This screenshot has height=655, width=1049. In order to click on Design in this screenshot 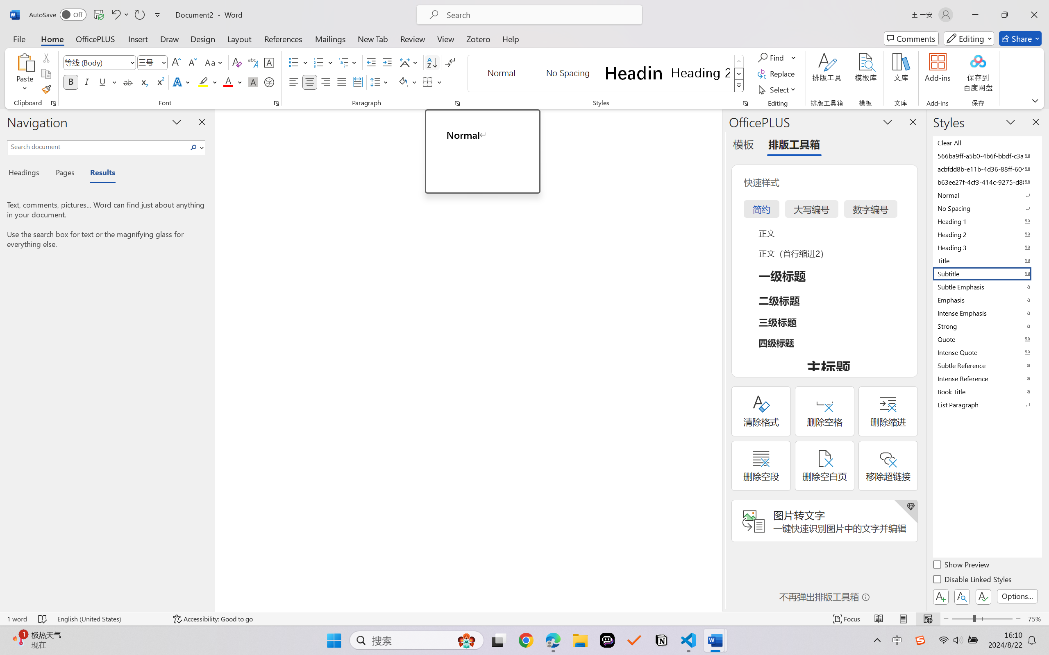, I will do `click(203, 38)`.